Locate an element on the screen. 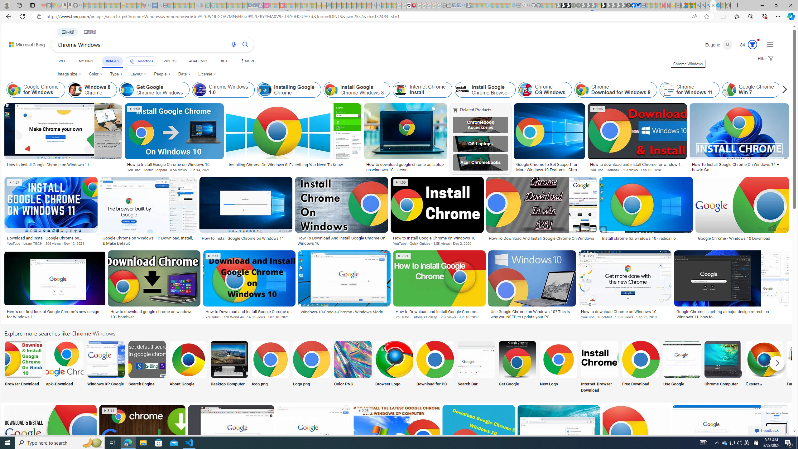 This screenshot has height=449, width=798. MY BING is located at coordinates (86, 61).